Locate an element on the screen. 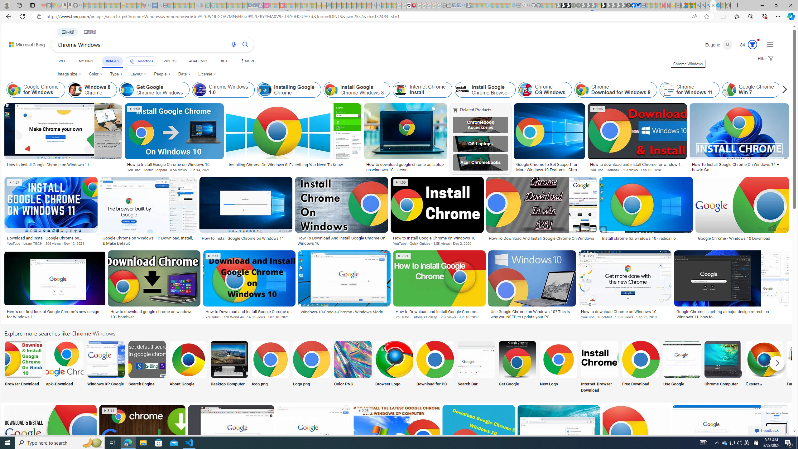 This screenshot has height=449, width=798. MY BING is located at coordinates (86, 61).